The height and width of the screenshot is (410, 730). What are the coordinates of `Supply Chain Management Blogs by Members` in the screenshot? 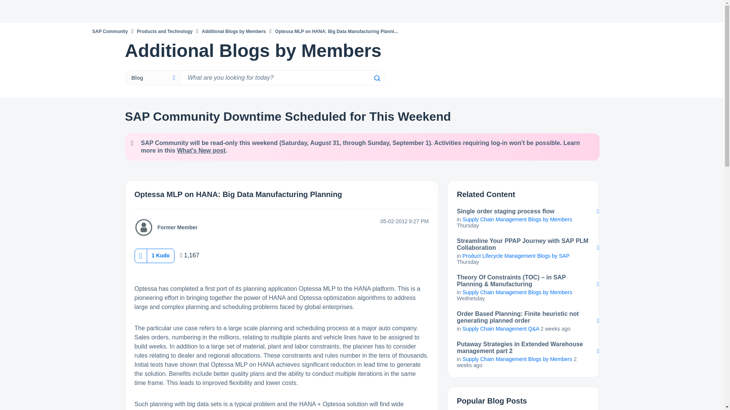 It's located at (517, 219).